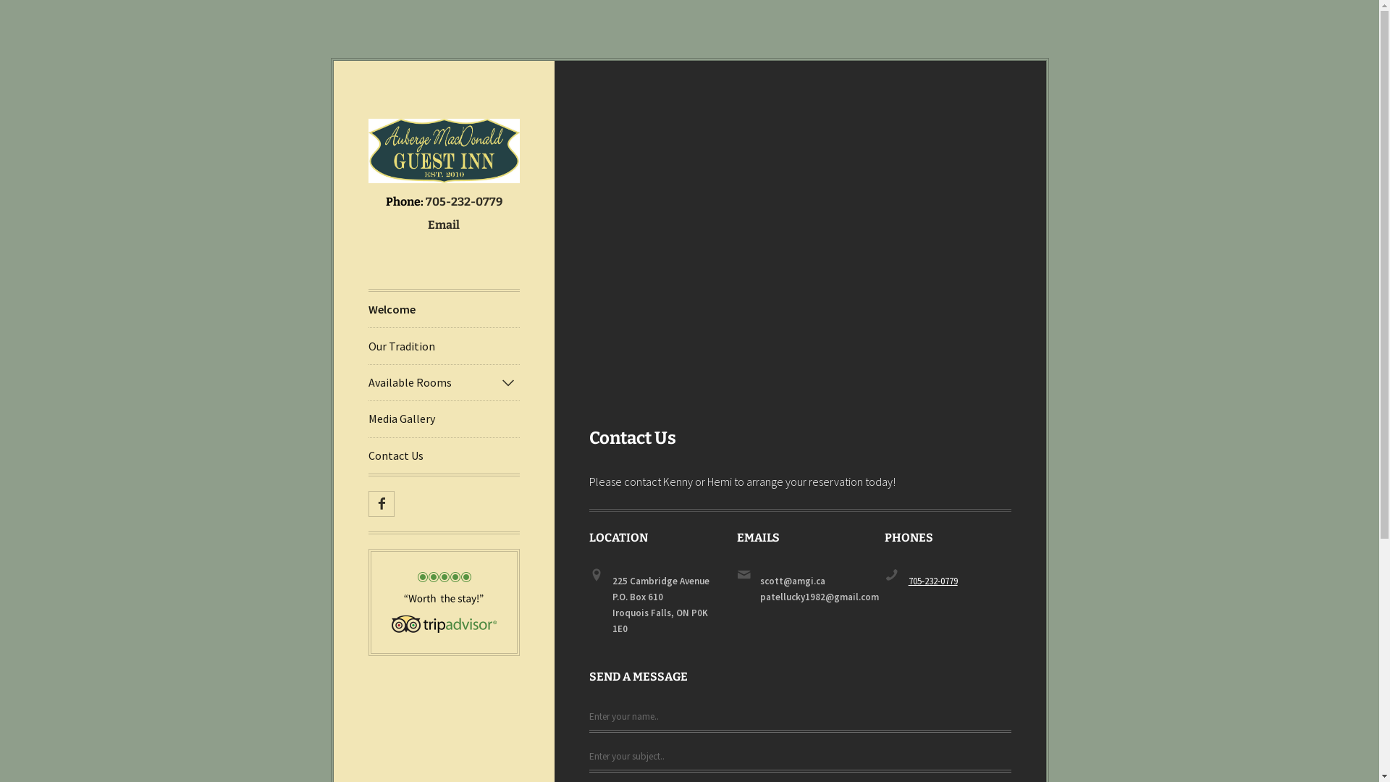  What do you see at coordinates (443, 456) in the screenshot?
I see `Contact Us` at bounding box center [443, 456].